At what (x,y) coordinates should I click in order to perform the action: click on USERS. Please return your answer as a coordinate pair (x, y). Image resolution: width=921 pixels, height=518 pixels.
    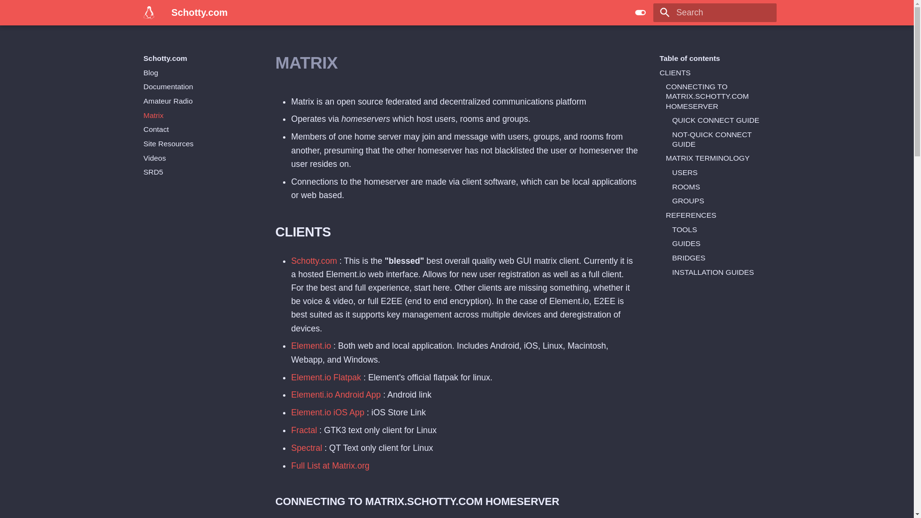
    Looking at the image, I should click on (721, 173).